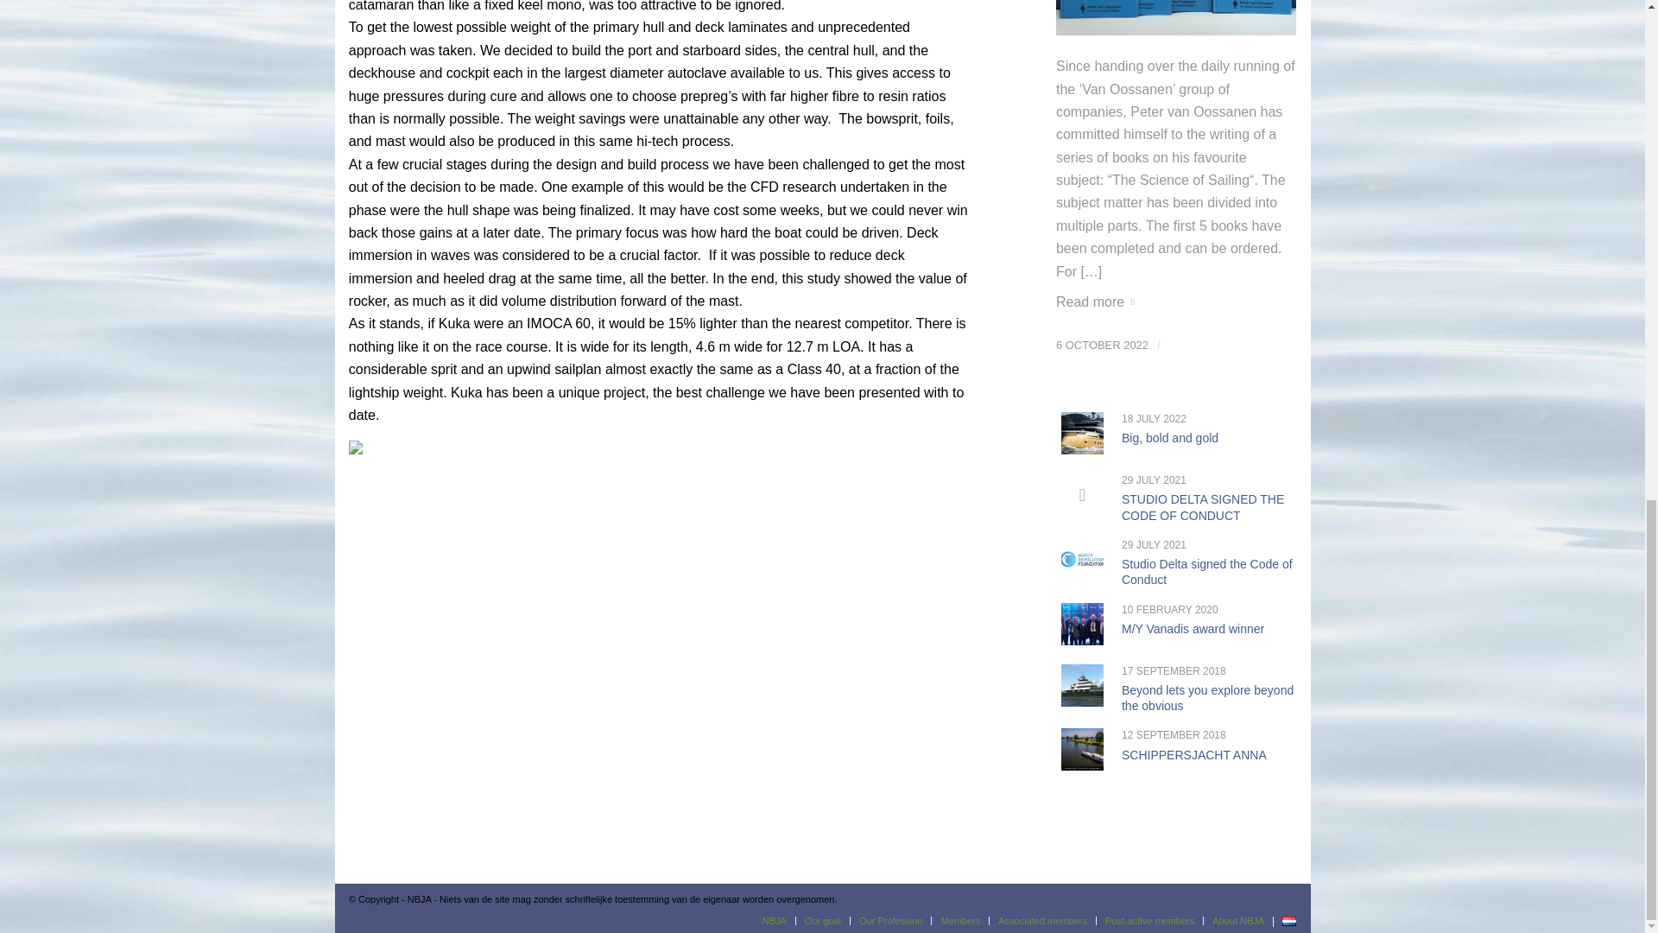 This screenshot has width=1658, height=933. I want to click on Our goal, so click(822, 921).